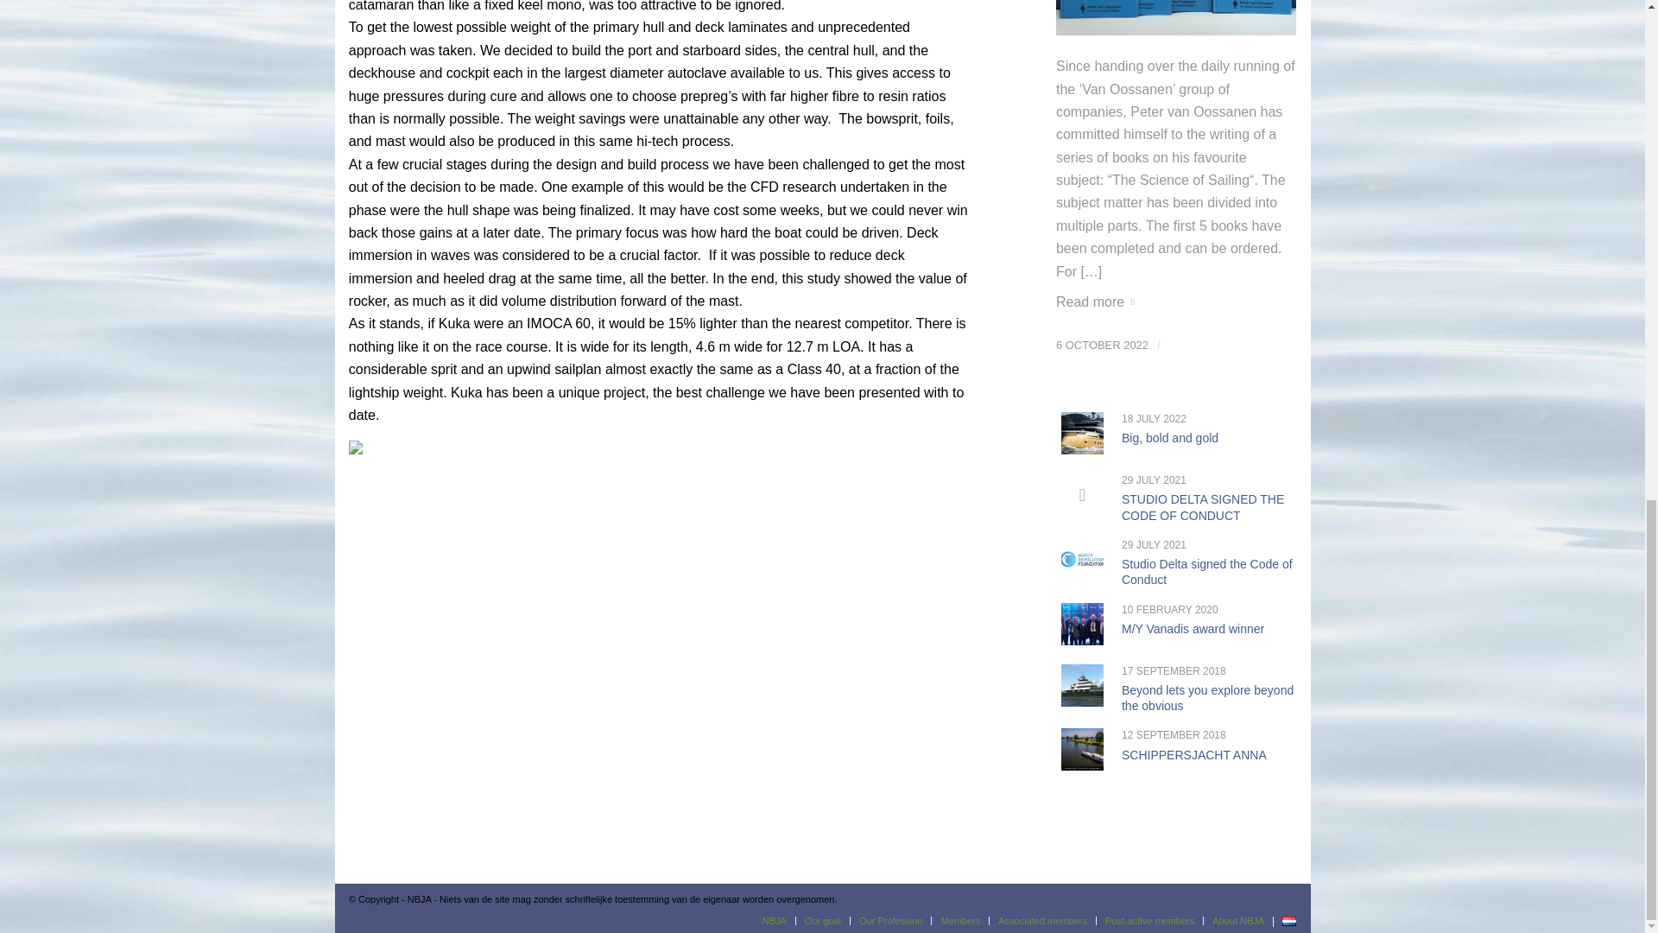 This screenshot has width=1658, height=933. I want to click on Our goal, so click(822, 921).